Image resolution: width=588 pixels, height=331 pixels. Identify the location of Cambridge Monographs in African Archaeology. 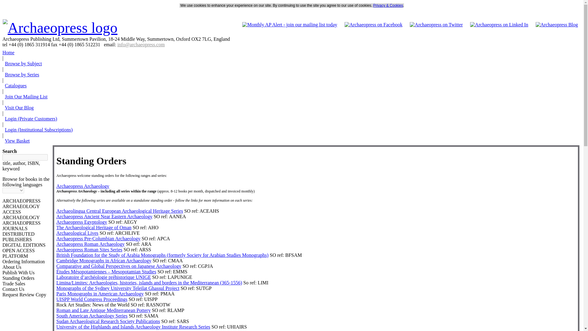
(104, 261).